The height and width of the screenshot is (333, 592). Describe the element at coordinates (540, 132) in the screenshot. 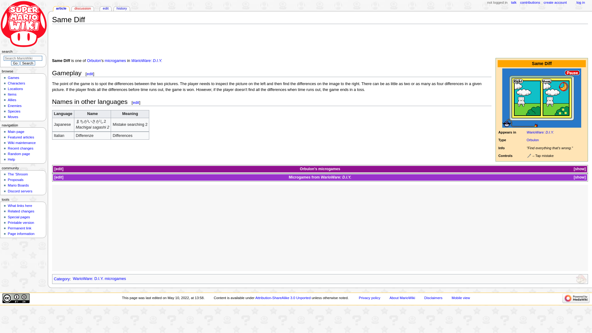

I see `WarioWare: D.I.Y.` at that location.